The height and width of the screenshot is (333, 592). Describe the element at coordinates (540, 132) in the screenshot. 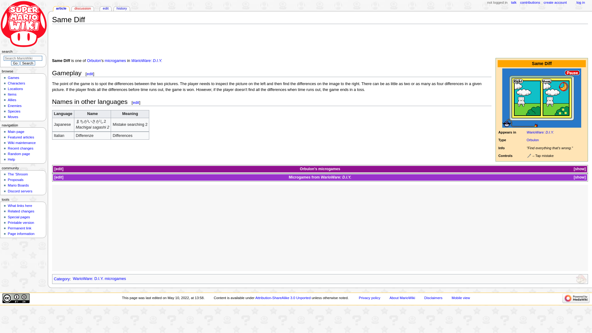

I see `WarioWare: D.I.Y.` at that location.